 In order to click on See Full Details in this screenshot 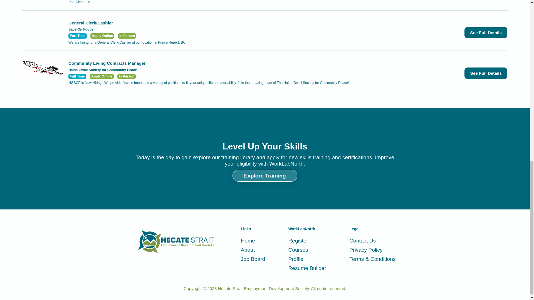, I will do `click(486, 73)`.